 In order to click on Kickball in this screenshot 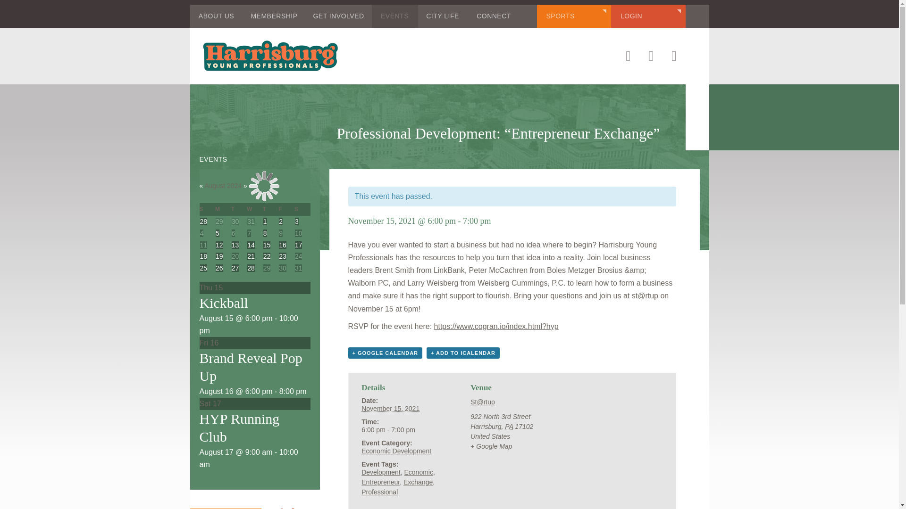, I will do `click(223, 303)`.